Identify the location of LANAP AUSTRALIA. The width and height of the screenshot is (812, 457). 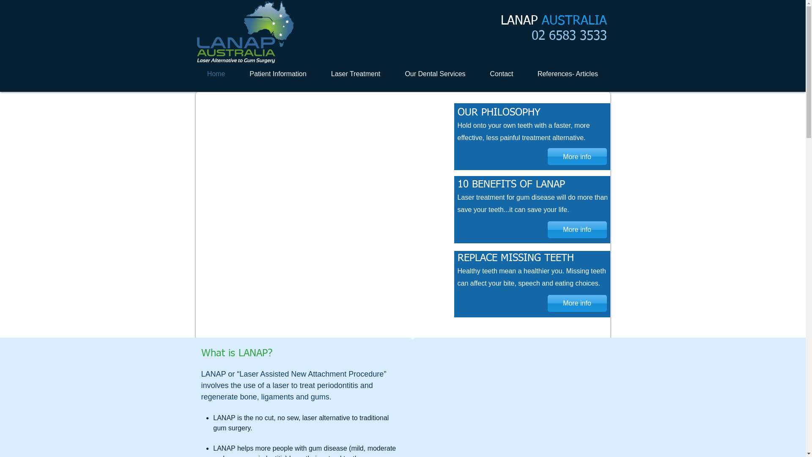
(554, 21).